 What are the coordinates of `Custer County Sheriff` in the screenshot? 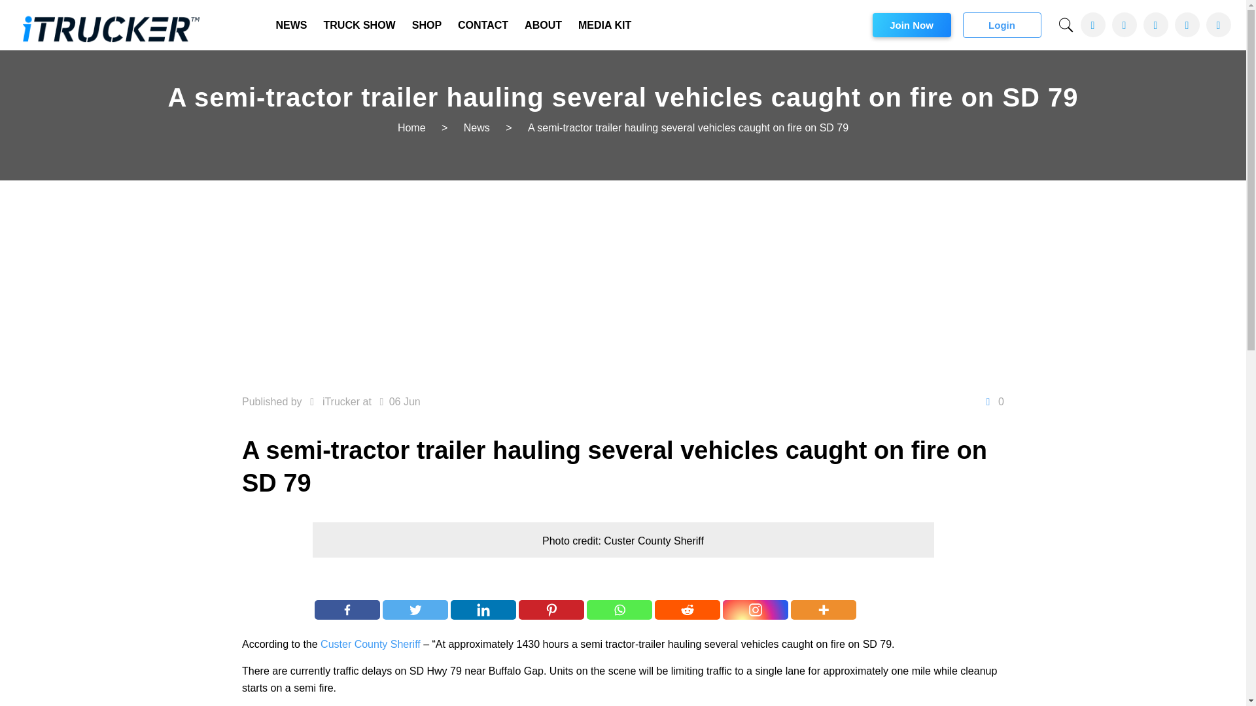 It's located at (370, 644).